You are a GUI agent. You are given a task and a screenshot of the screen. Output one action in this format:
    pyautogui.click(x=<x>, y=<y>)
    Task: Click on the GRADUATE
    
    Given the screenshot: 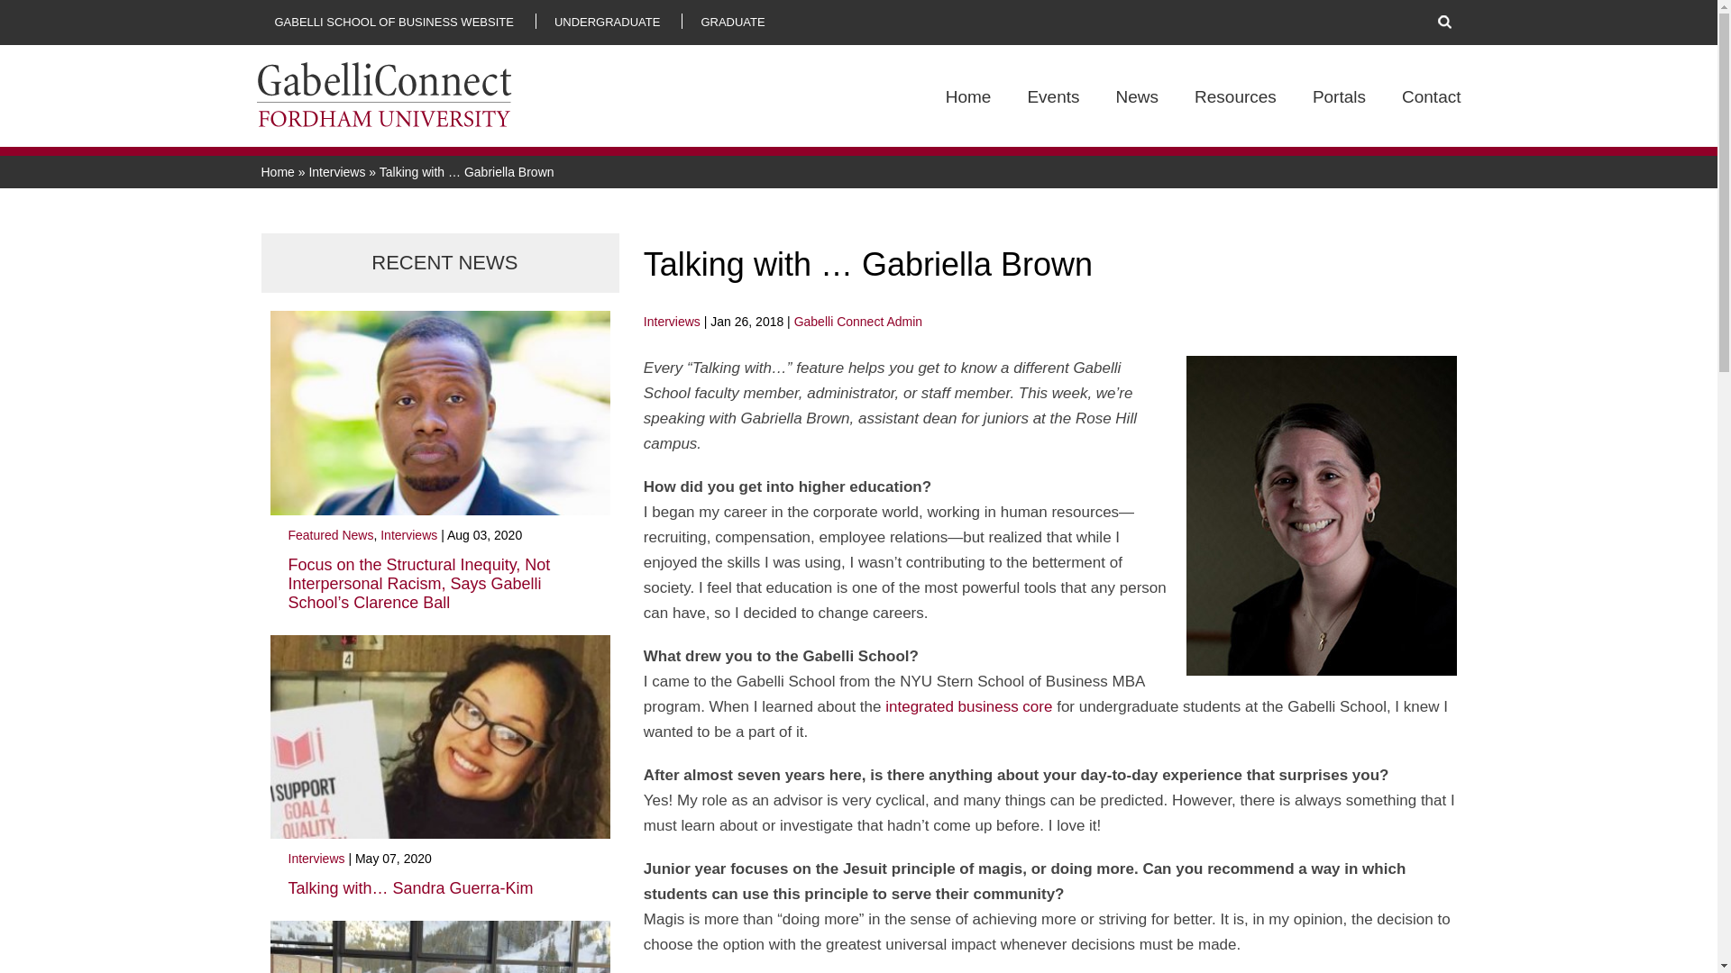 What is the action you would take?
    pyautogui.click(x=732, y=22)
    